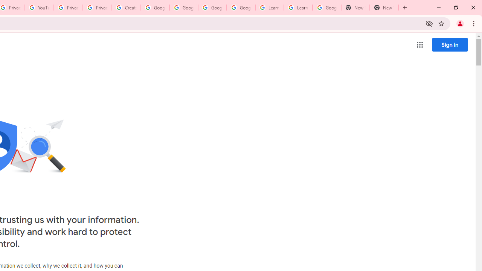 The width and height of the screenshot is (482, 271). Describe the element at coordinates (39, 8) in the screenshot. I see `YouTube` at that location.